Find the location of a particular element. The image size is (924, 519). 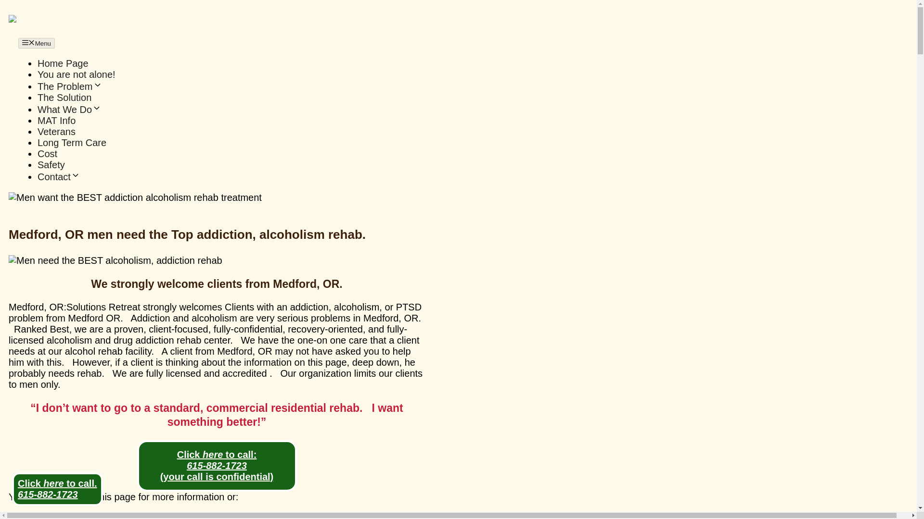

Skip to content is located at coordinates (40, 9).